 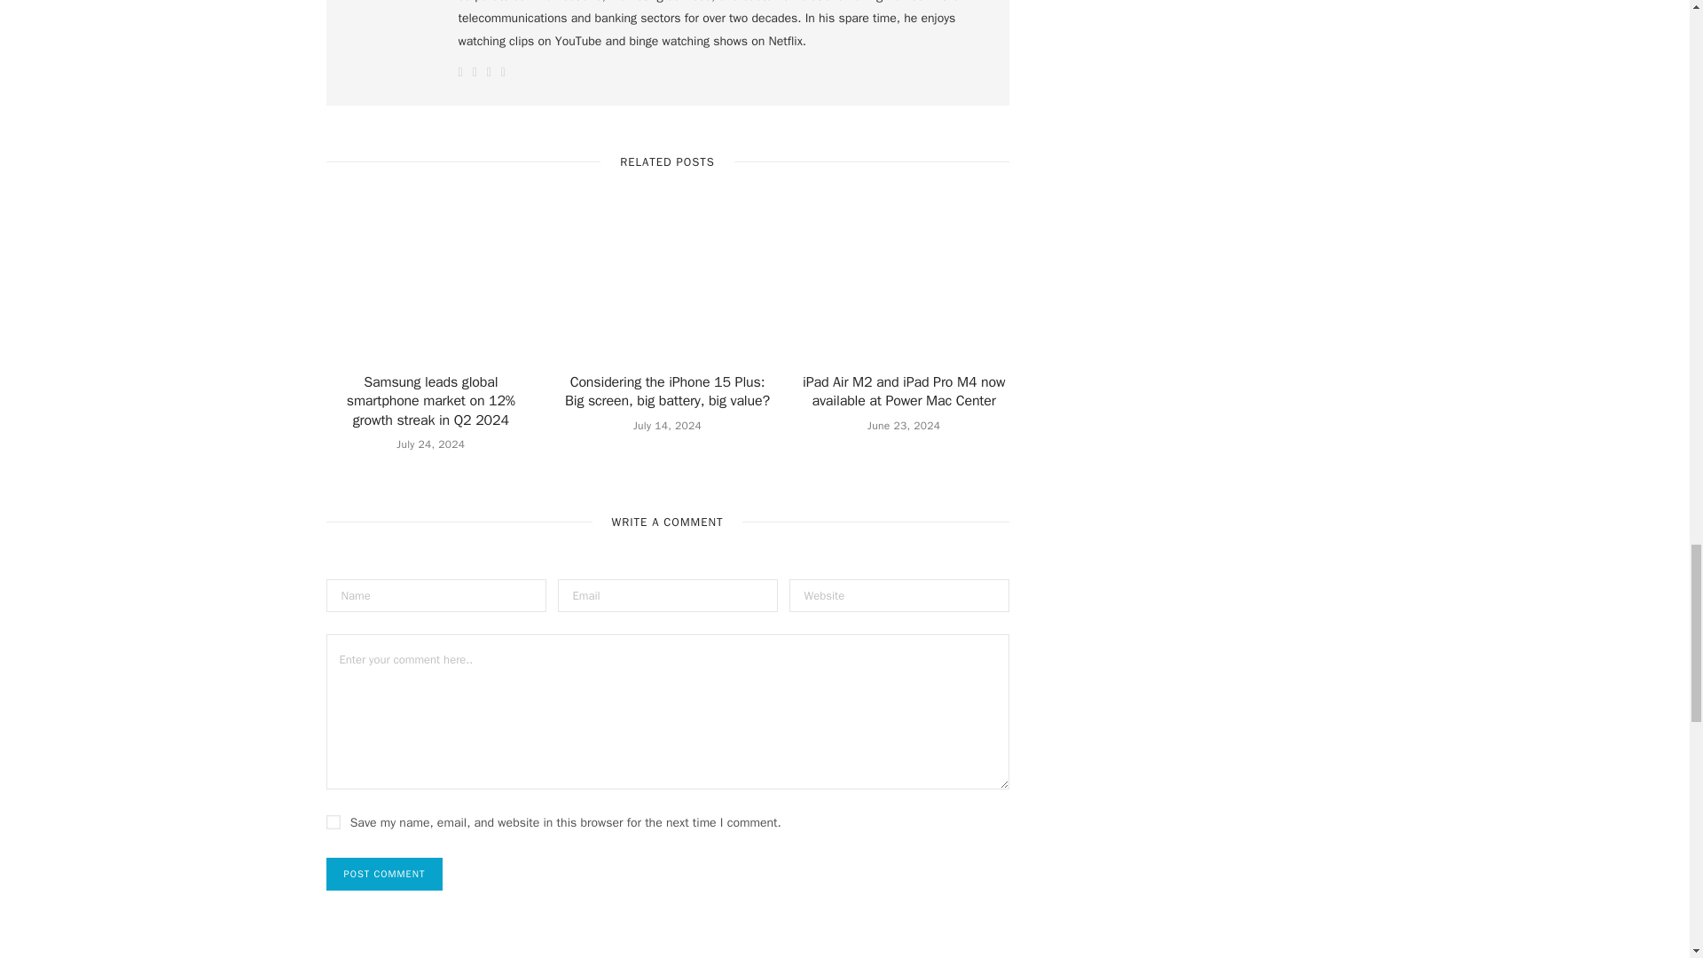 I want to click on Post Comment, so click(x=385, y=874).